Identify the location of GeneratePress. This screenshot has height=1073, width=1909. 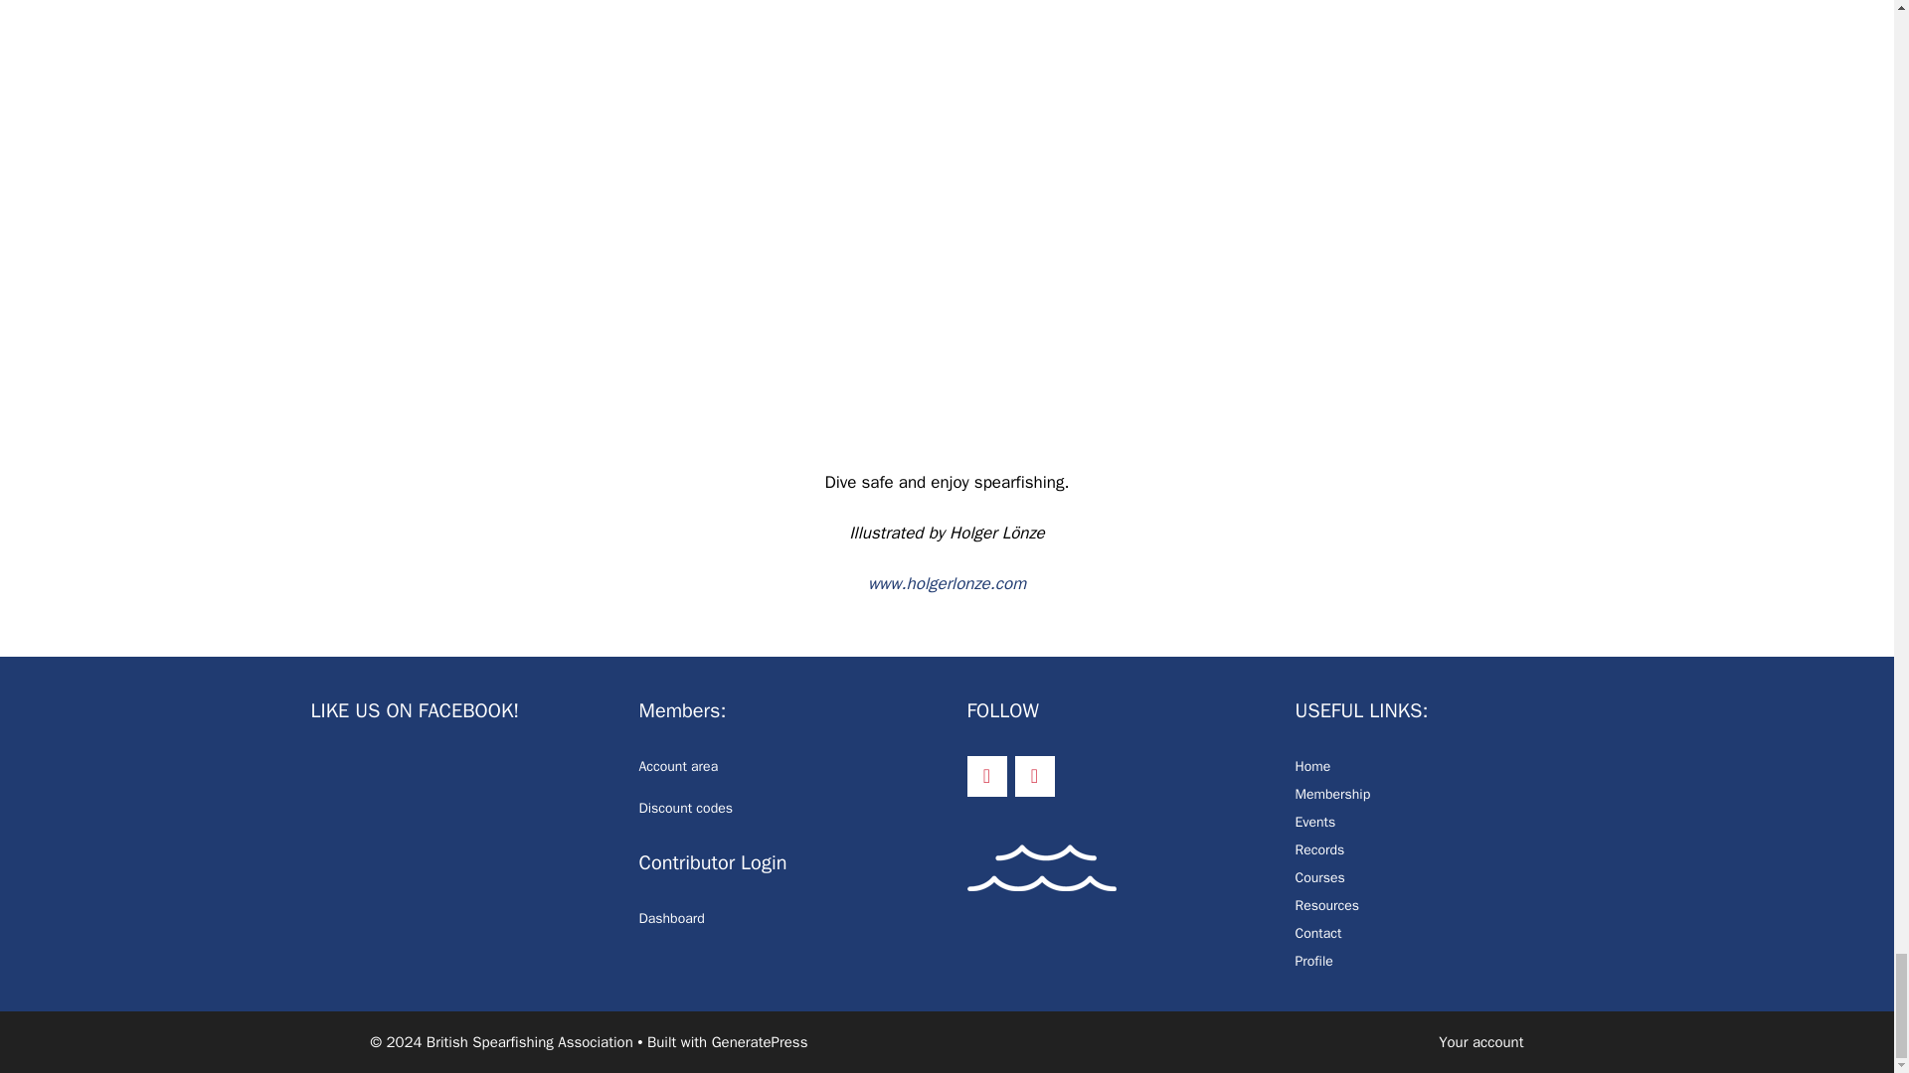
(760, 1042).